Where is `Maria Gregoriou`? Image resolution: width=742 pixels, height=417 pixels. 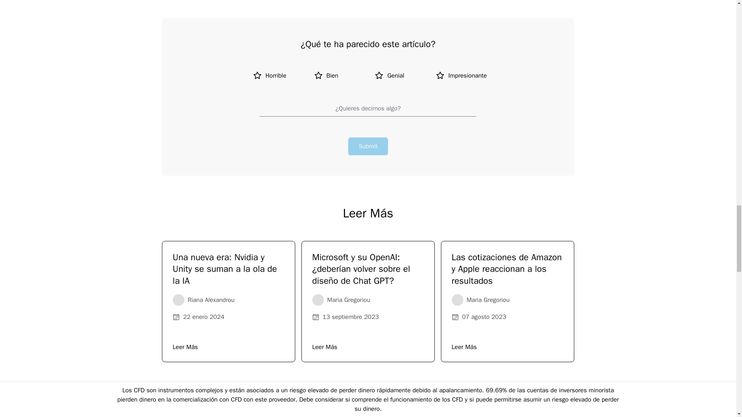 Maria Gregoriou is located at coordinates (458, 300).